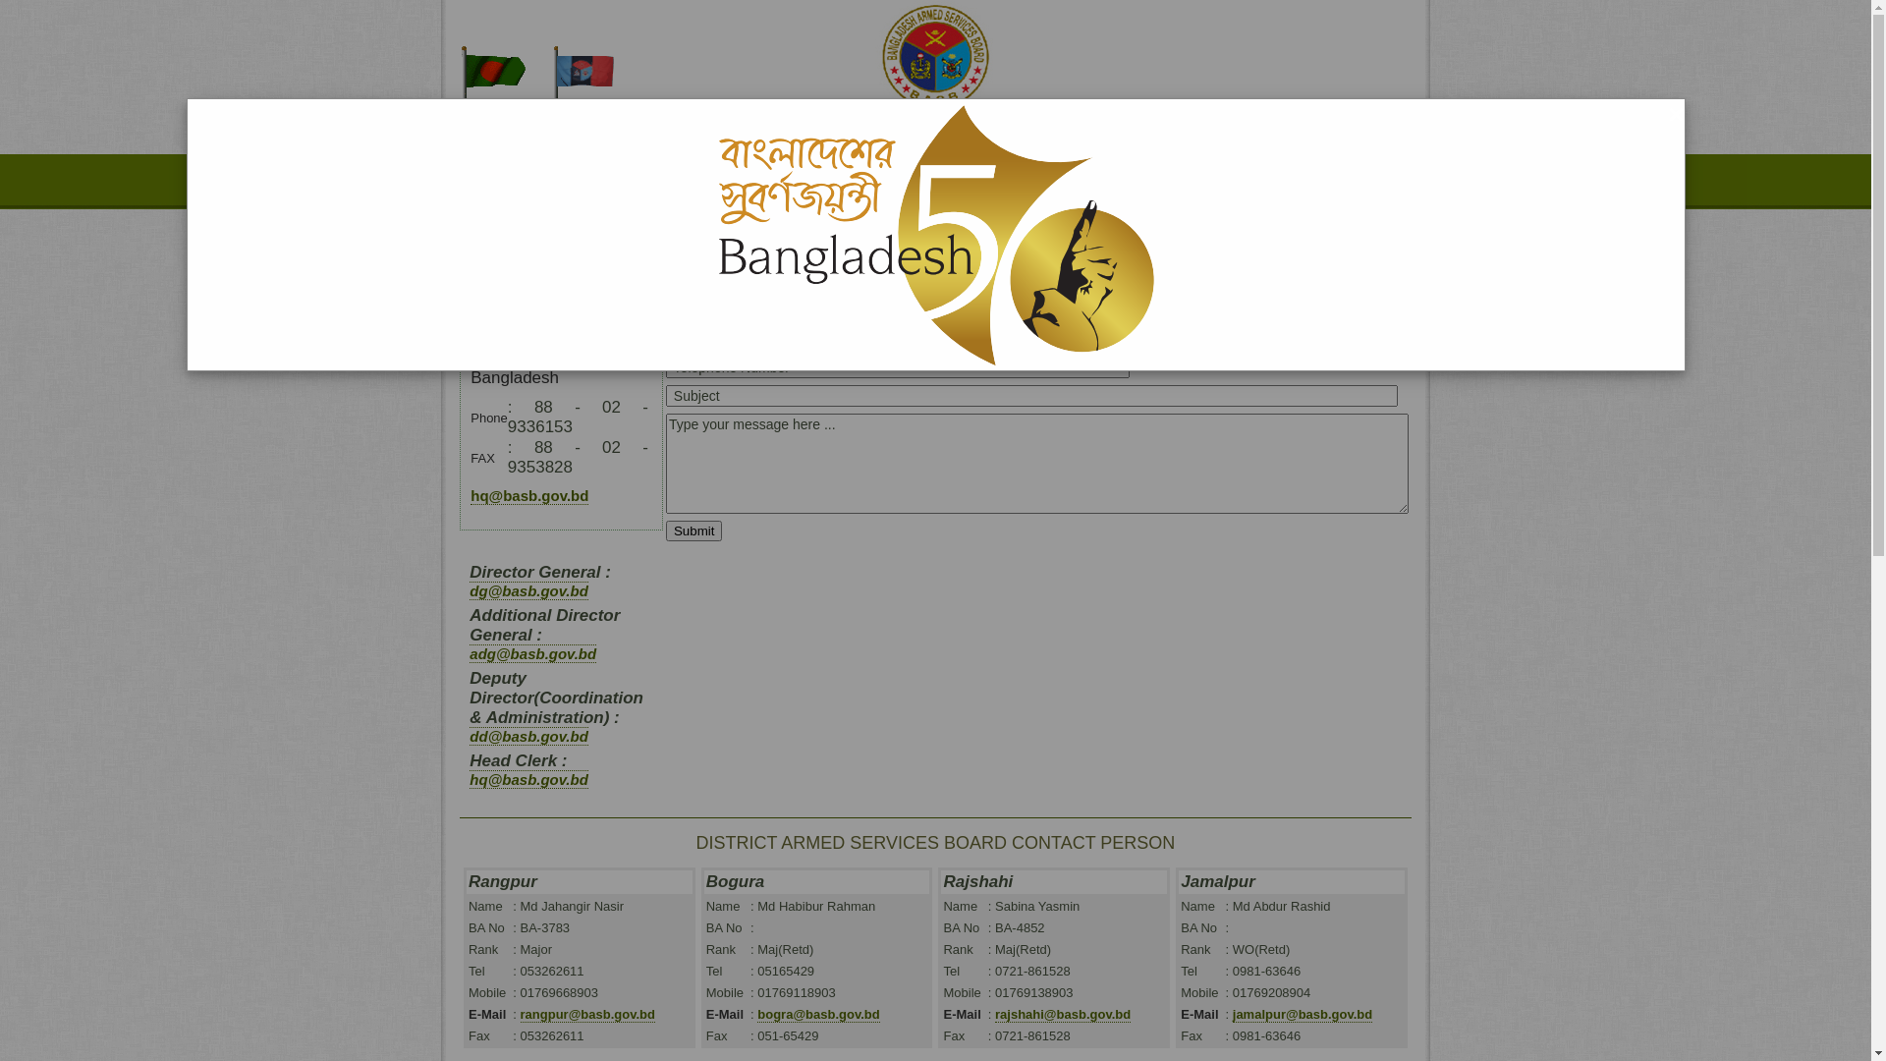  What do you see at coordinates (986, 182) in the screenshot?
I see `Contact Us` at bounding box center [986, 182].